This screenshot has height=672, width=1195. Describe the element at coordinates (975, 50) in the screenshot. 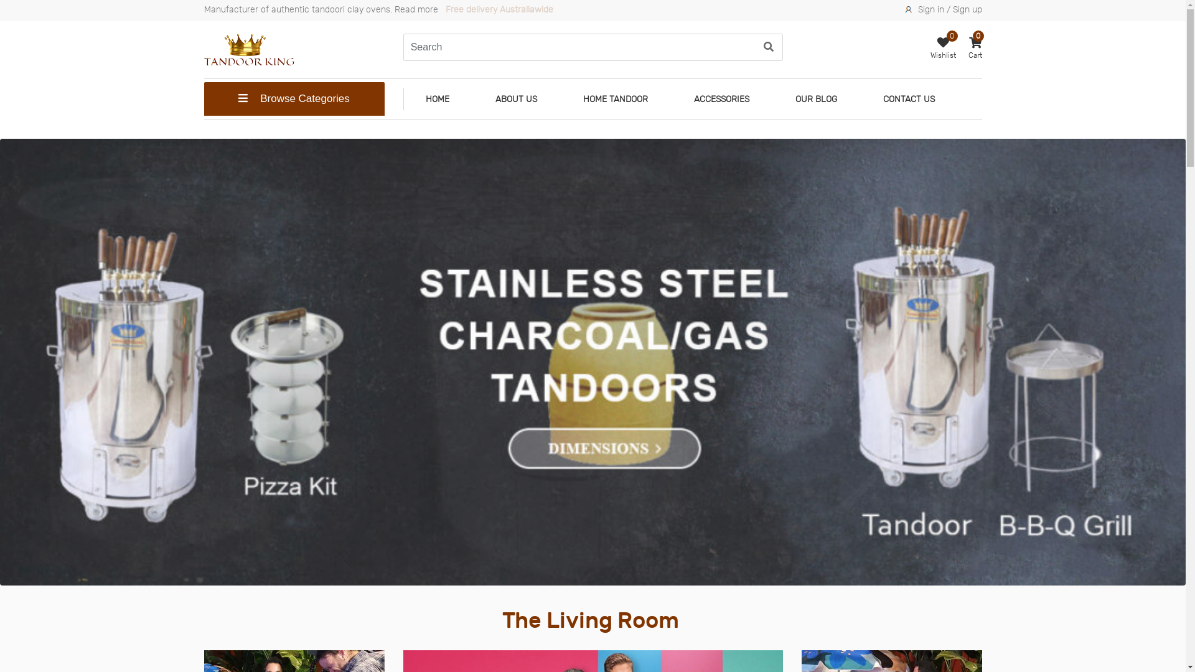

I see `Cart` at that location.